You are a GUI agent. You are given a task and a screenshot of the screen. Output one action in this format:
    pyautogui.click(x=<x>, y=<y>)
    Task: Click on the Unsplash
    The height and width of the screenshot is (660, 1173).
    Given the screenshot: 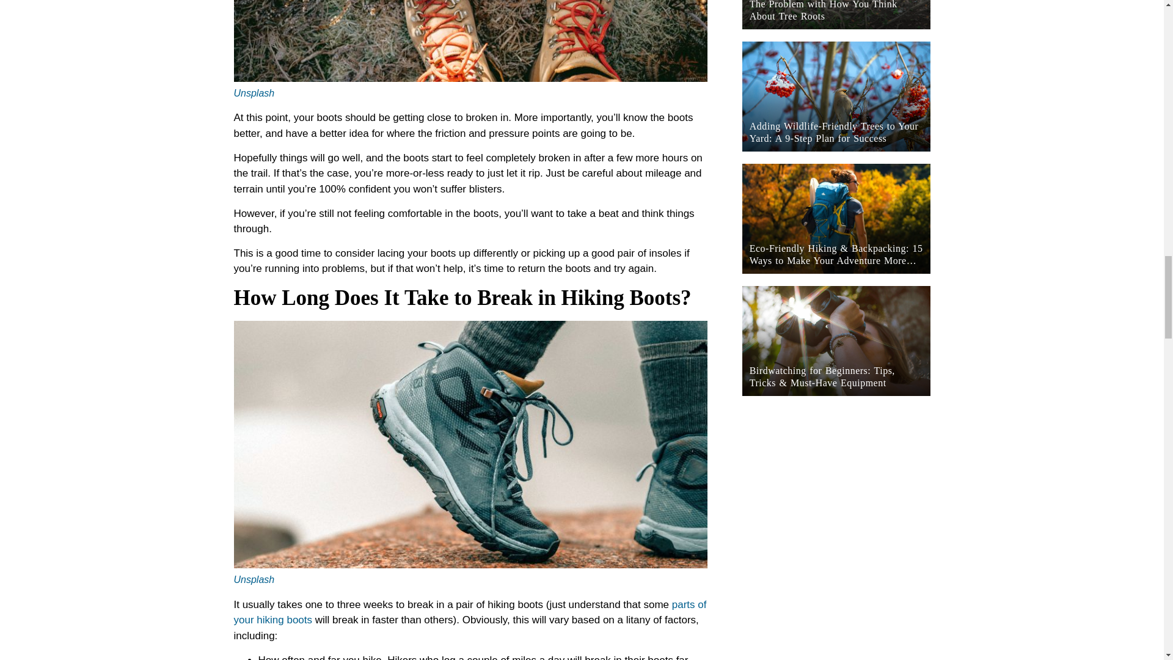 What is the action you would take?
    pyautogui.click(x=254, y=93)
    